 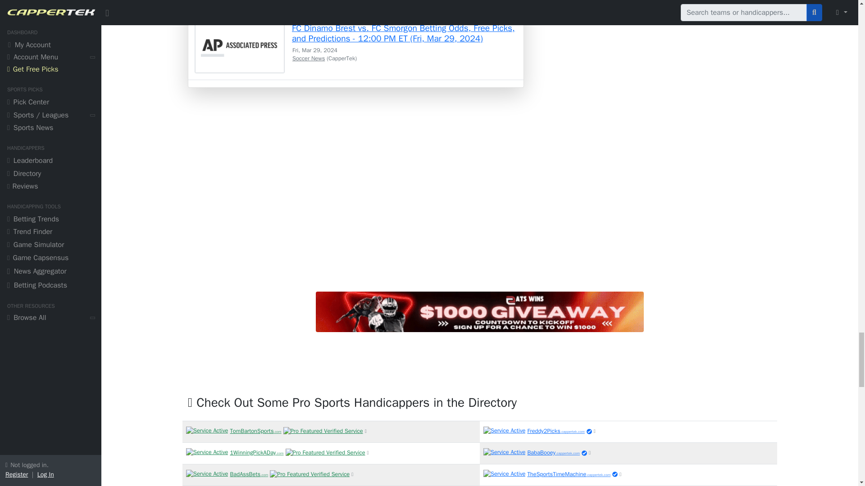 What do you see at coordinates (273, 430) in the screenshot?
I see `Pro Featured Verified Service` at bounding box center [273, 430].